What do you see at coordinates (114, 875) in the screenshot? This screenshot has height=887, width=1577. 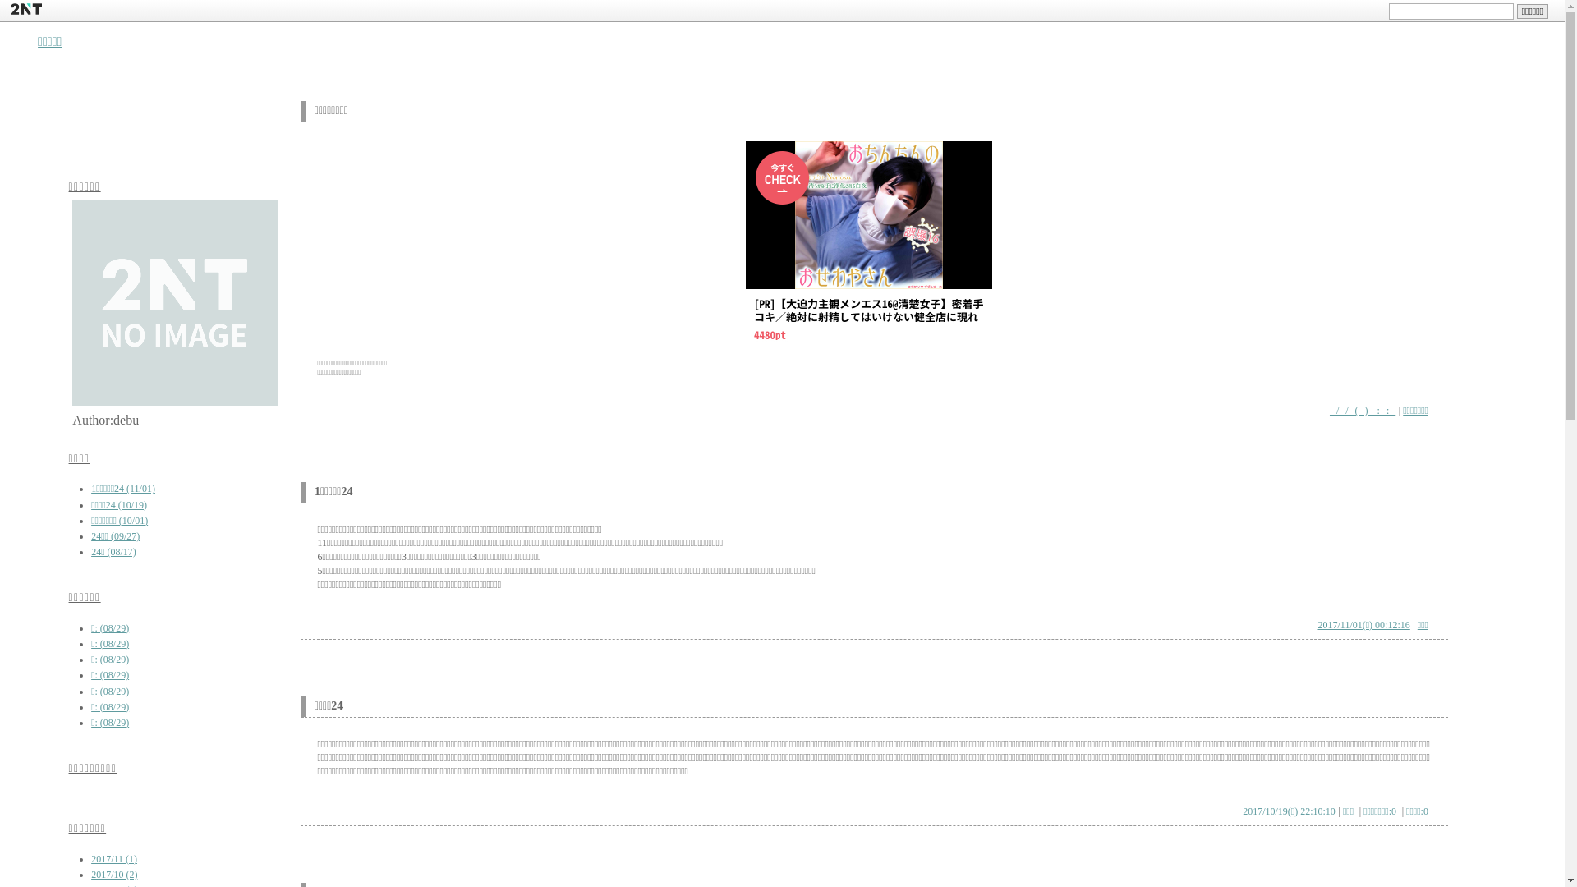 I see `2017/10 (2)` at bounding box center [114, 875].